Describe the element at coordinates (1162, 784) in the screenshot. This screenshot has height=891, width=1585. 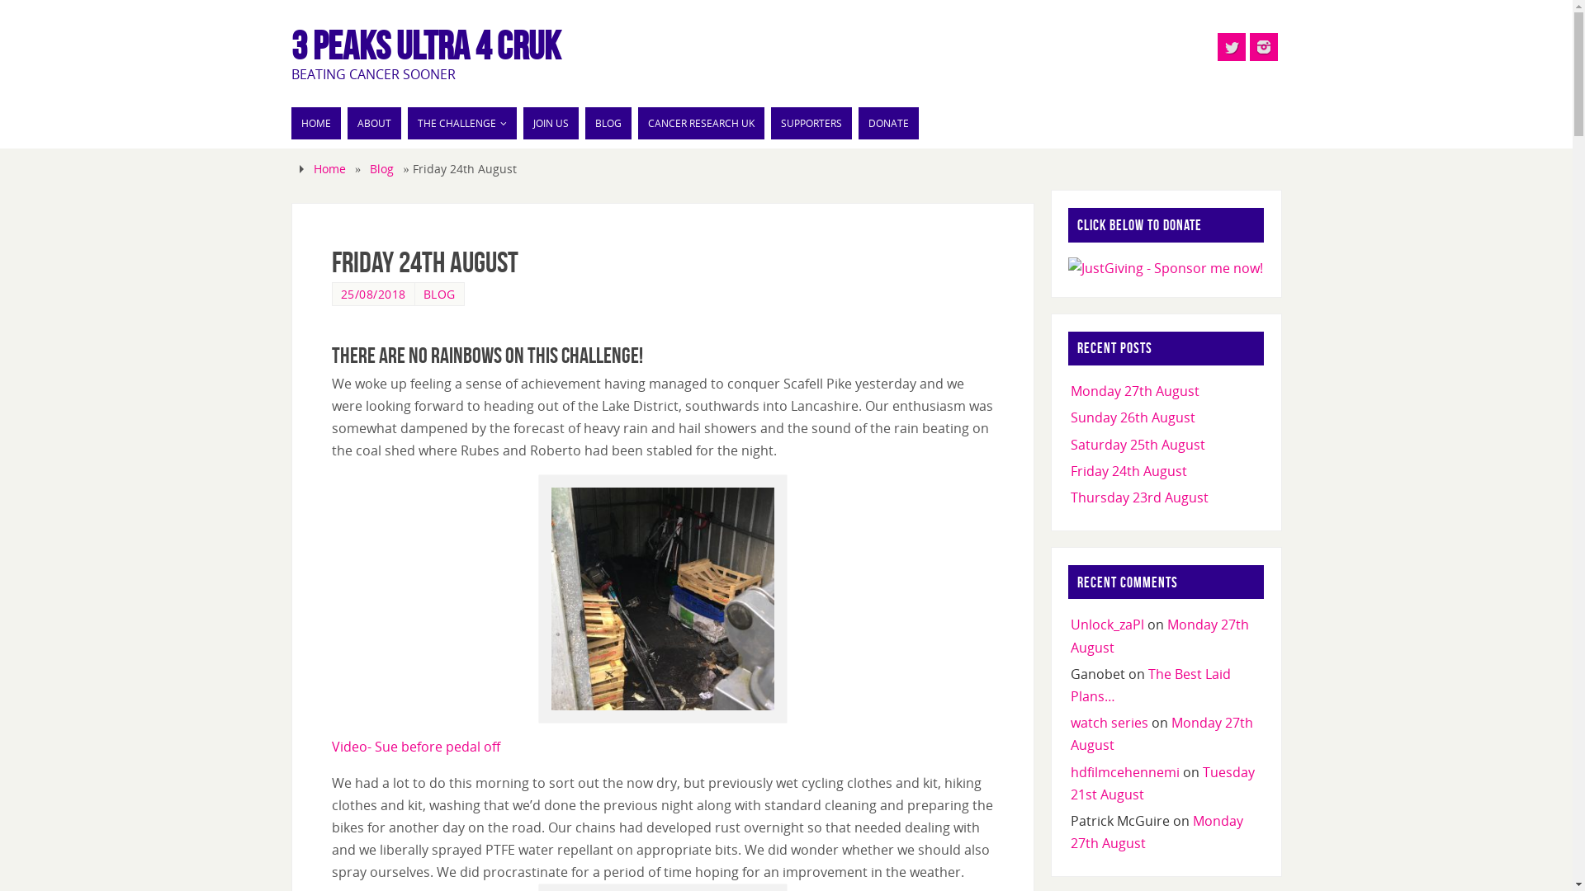
I see `Tuesday 21st August` at that location.